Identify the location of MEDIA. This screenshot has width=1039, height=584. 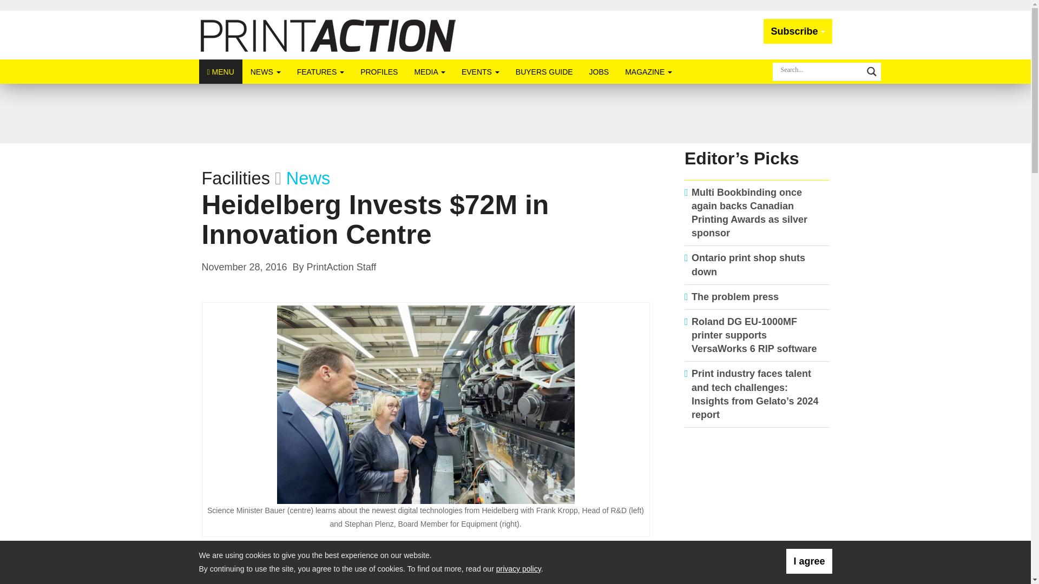
(430, 71).